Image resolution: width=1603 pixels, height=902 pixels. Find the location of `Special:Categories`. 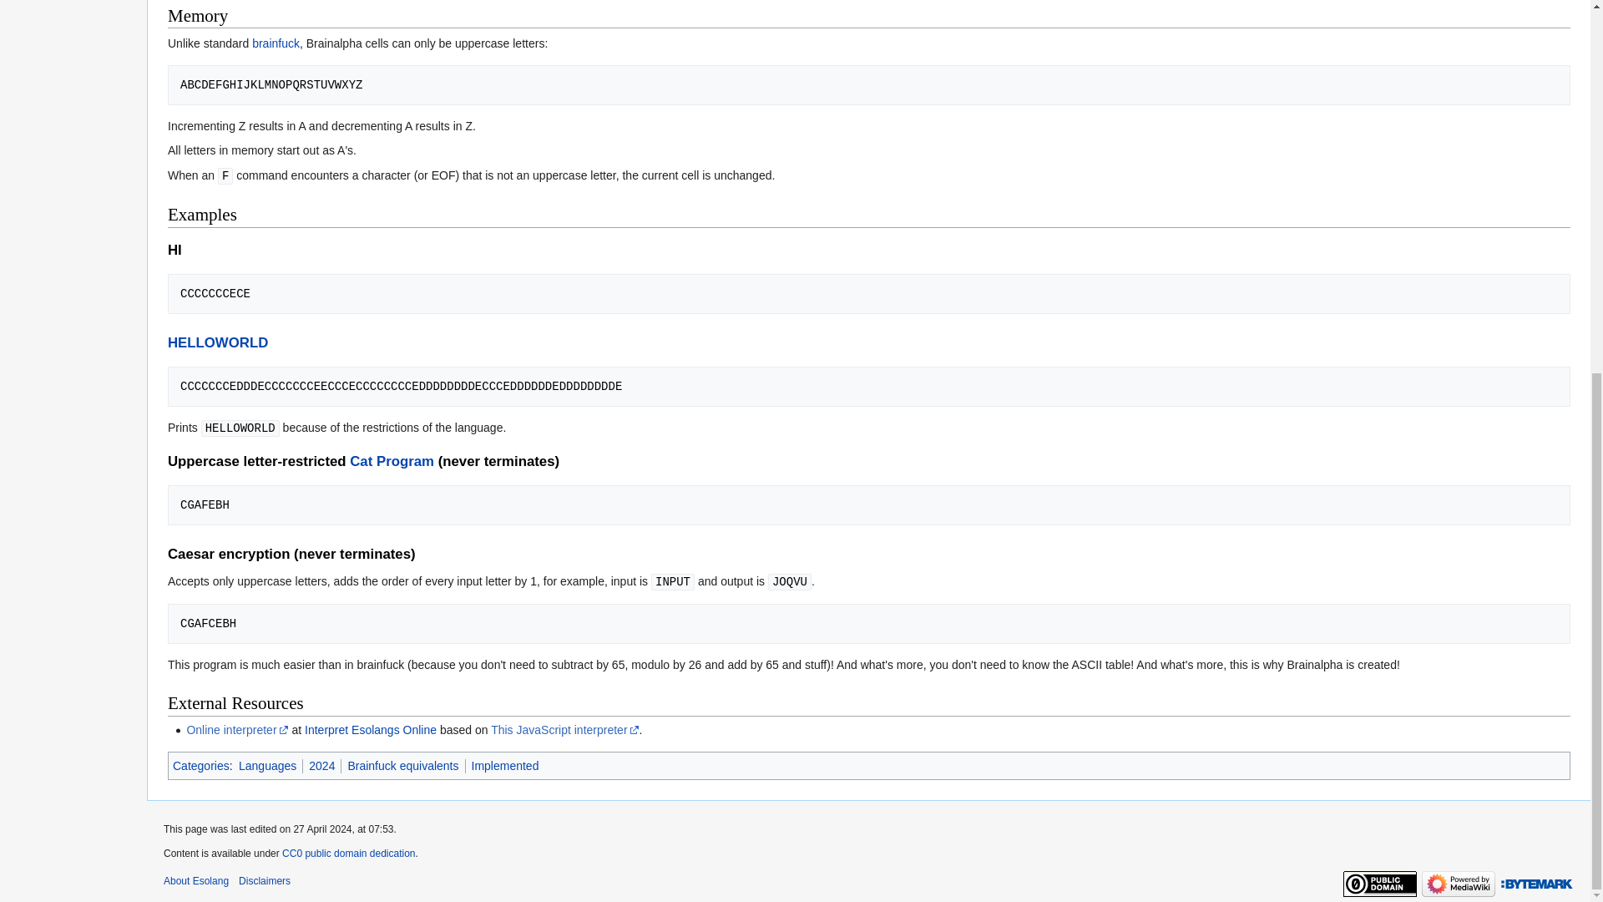

Special:Categories is located at coordinates (200, 765).